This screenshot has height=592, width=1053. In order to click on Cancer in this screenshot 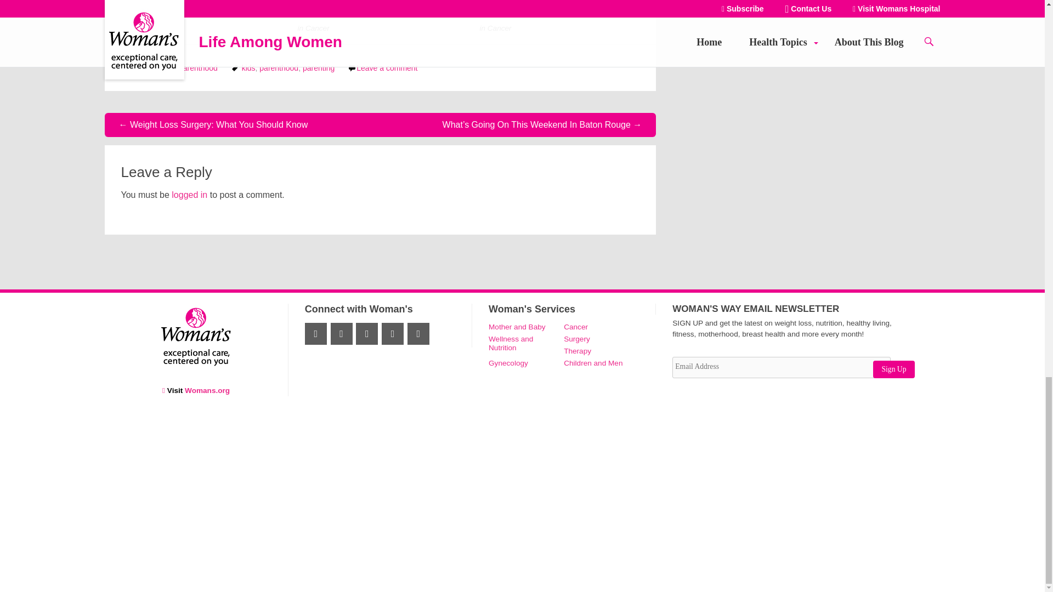, I will do `click(317, 29)`.